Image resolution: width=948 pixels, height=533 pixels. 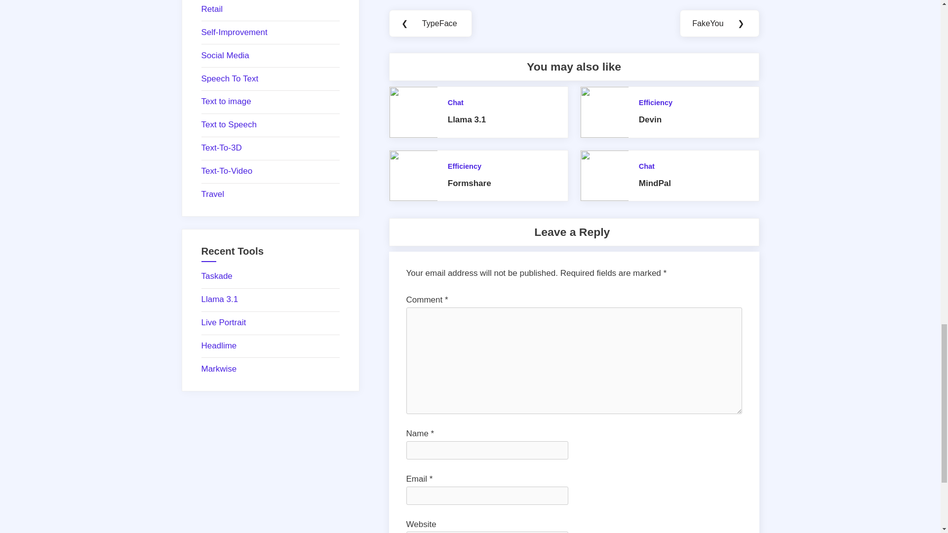 What do you see at coordinates (469, 183) in the screenshot?
I see `Formshare` at bounding box center [469, 183].